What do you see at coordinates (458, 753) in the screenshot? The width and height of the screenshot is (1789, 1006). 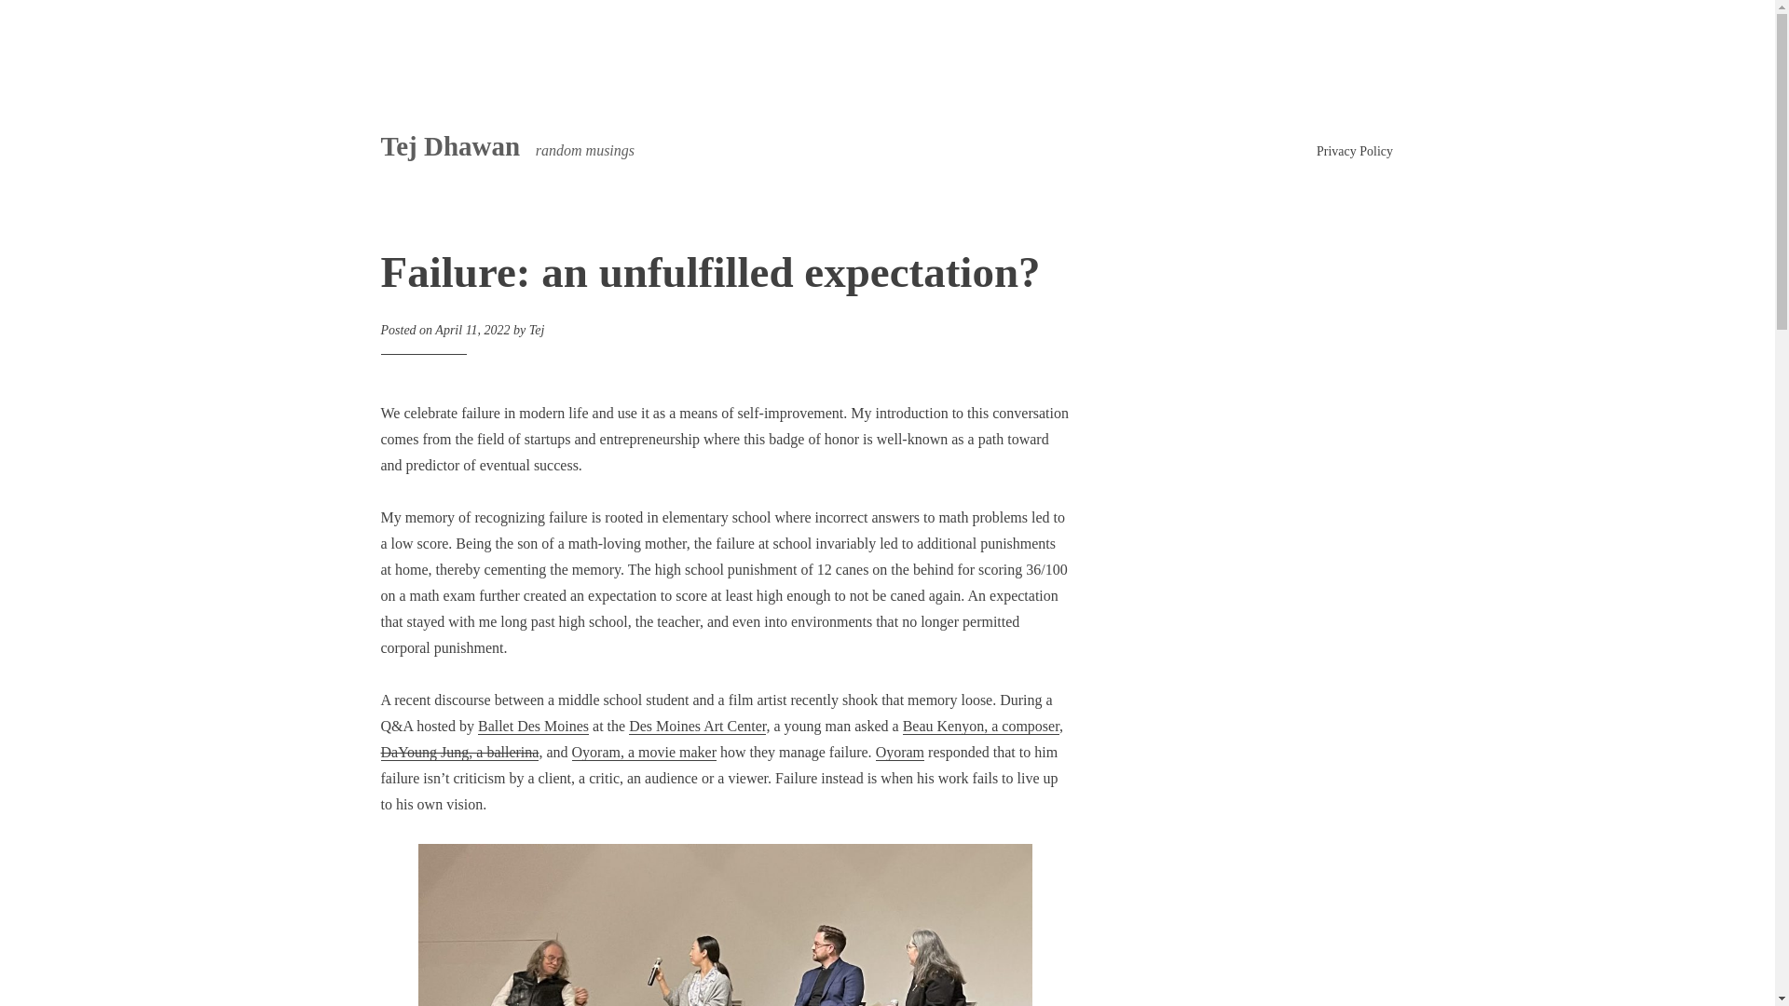 I see `DaYoung Jung, a ballerina` at bounding box center [458, 753].